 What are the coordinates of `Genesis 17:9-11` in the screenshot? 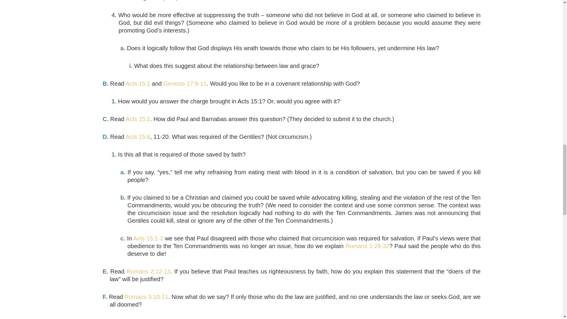 It's located at (185, 83).